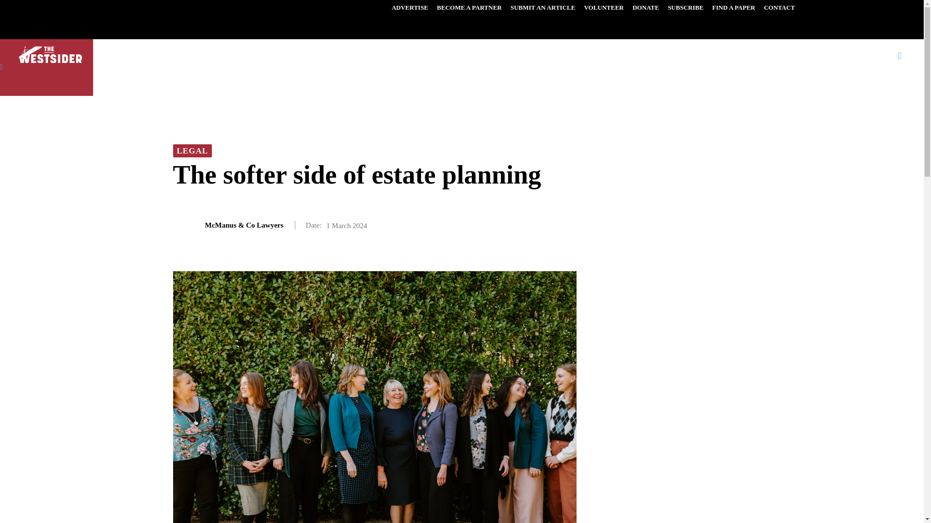 The width and height of the screenshot is (931, 523). What do you see at coordinates (603, 8) in the screenshot?
I see `VOLUNTEER` at bounding box center [603, 8].